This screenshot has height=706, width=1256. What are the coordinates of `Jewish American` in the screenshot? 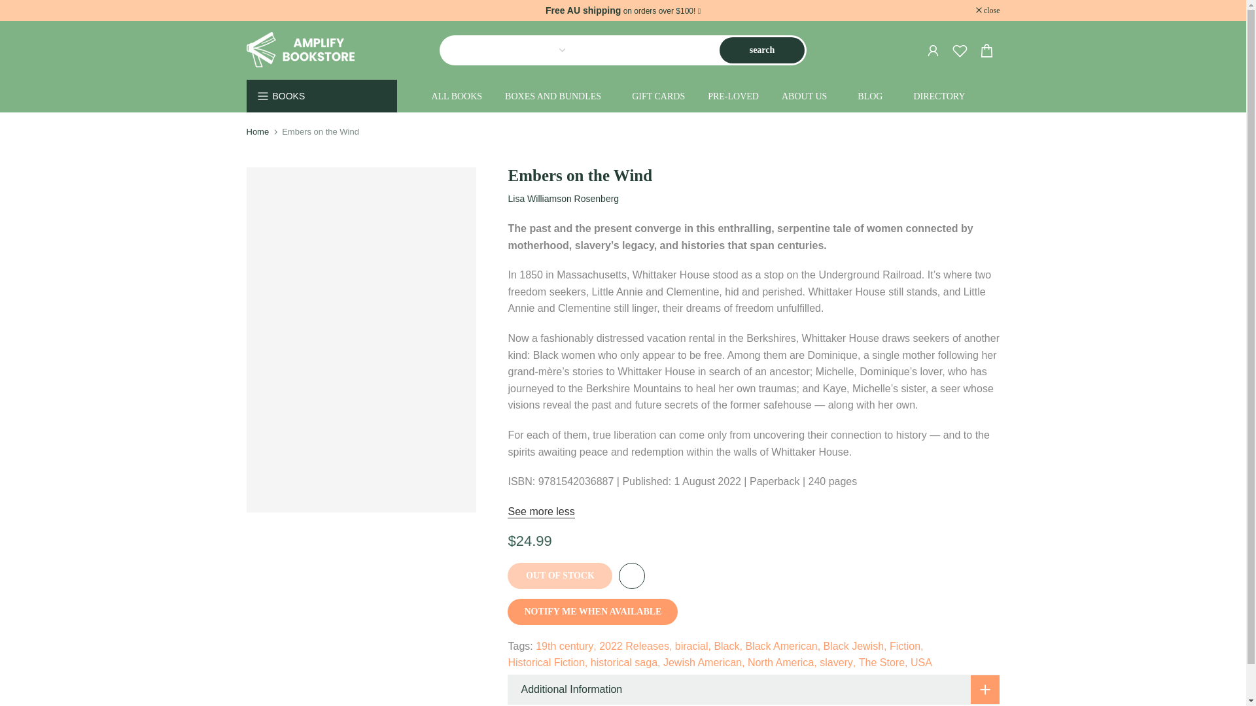 It's located at (704, 663).